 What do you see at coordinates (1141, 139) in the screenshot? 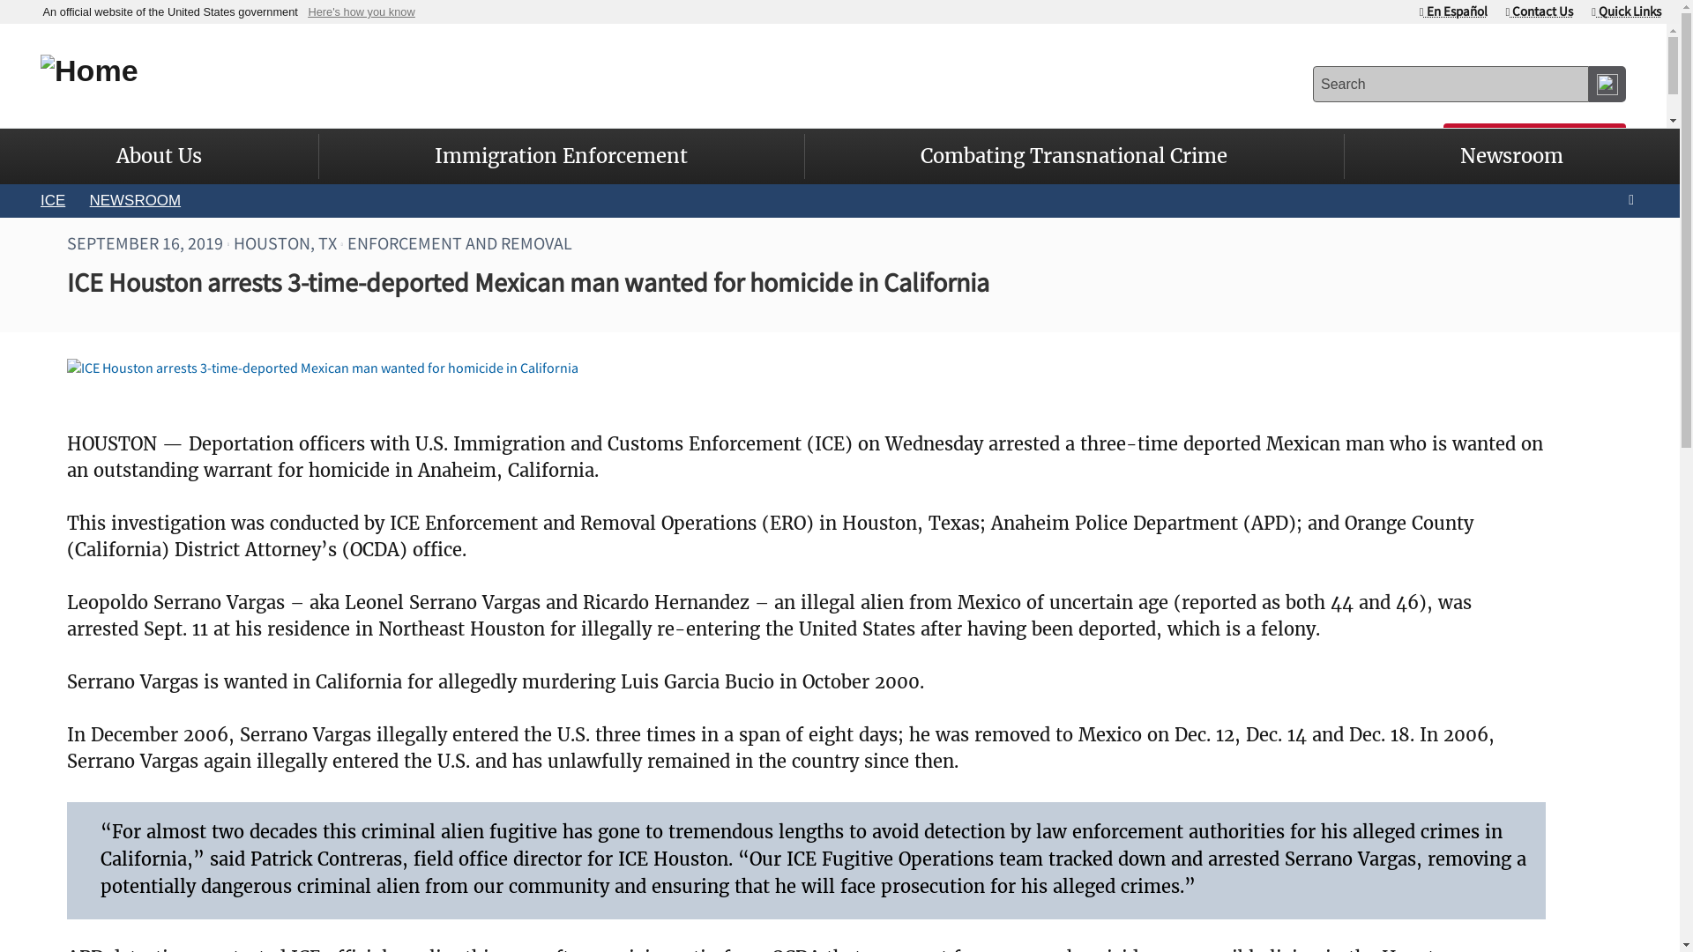
I see `1-866-DHS-2-ICE` at bounding box center [1141, 139].